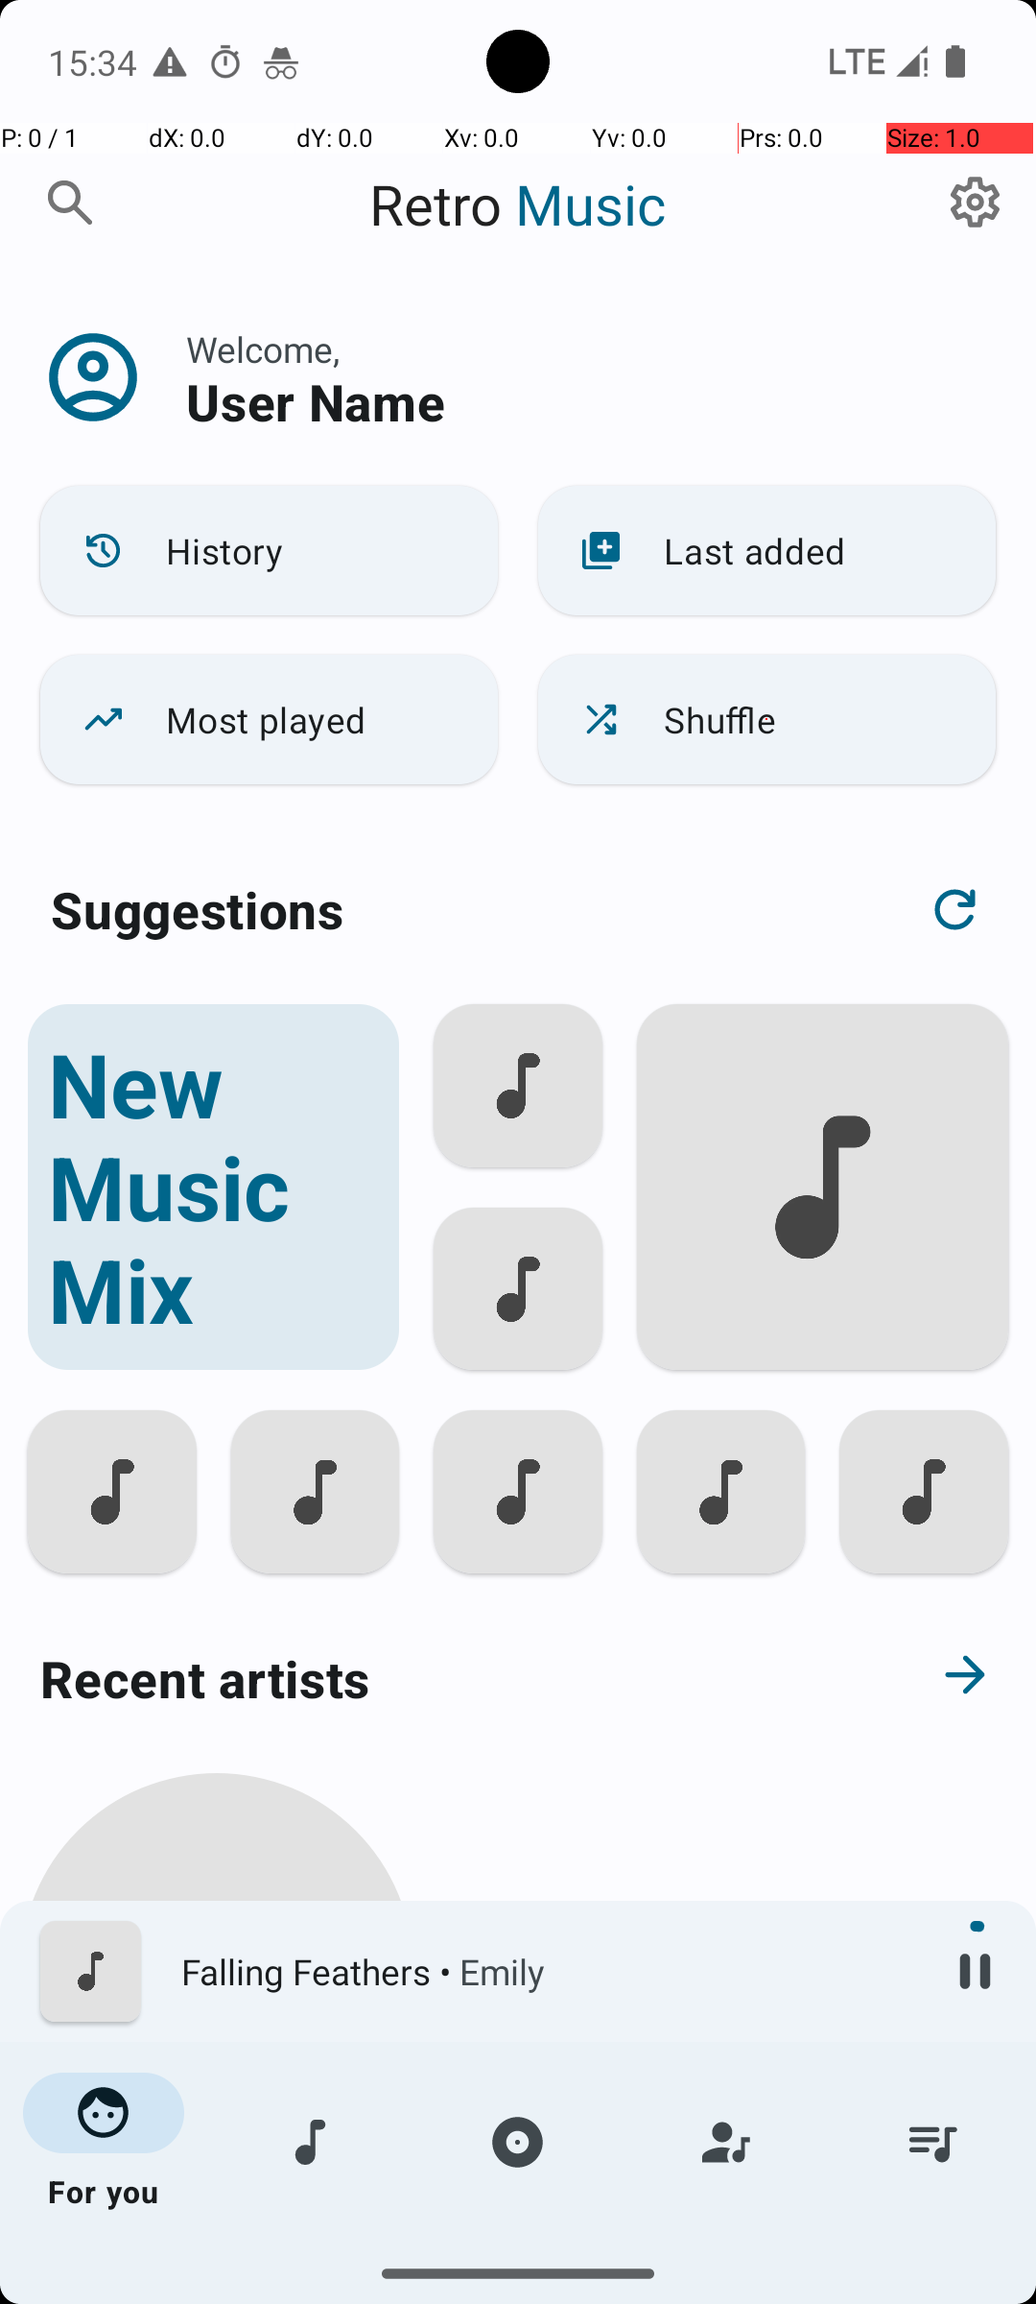 Image resolution: width=1036 pixels, height=2304 pixels. I want to click on Recent albums, so click(447, 2289).